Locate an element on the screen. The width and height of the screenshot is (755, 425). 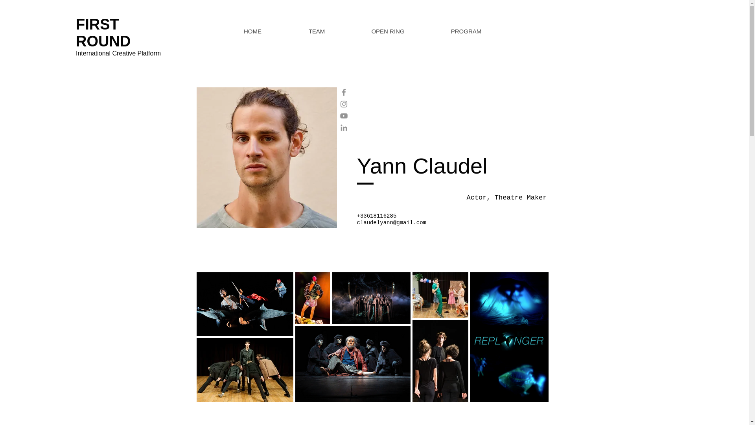
PROGRAM is located at coordinates (466, 31).